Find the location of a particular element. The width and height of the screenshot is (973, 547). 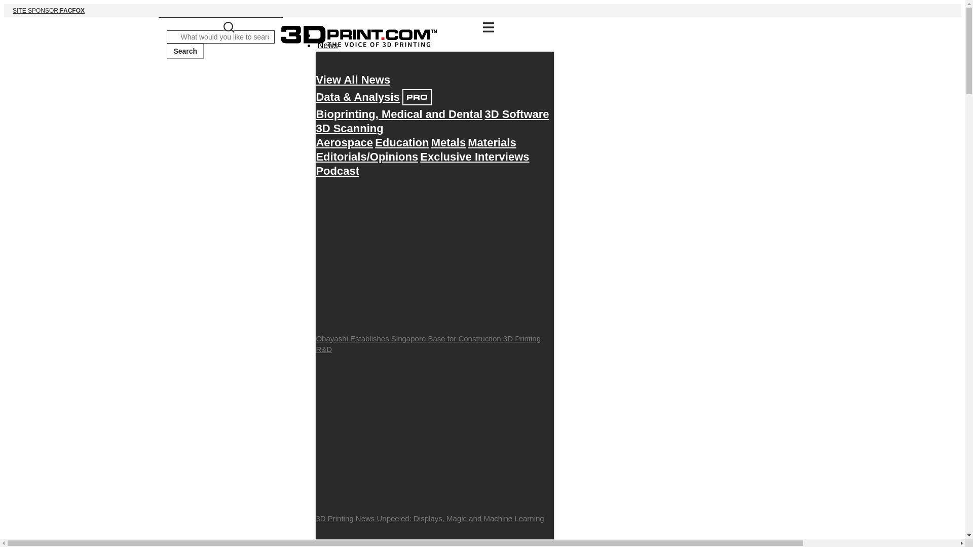

Podcast is located at coordinates (353, 80).